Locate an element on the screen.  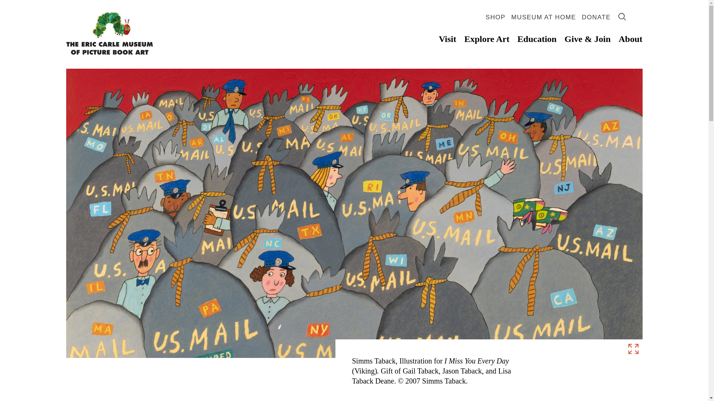
SHOP is located at coordinates (495, 17).